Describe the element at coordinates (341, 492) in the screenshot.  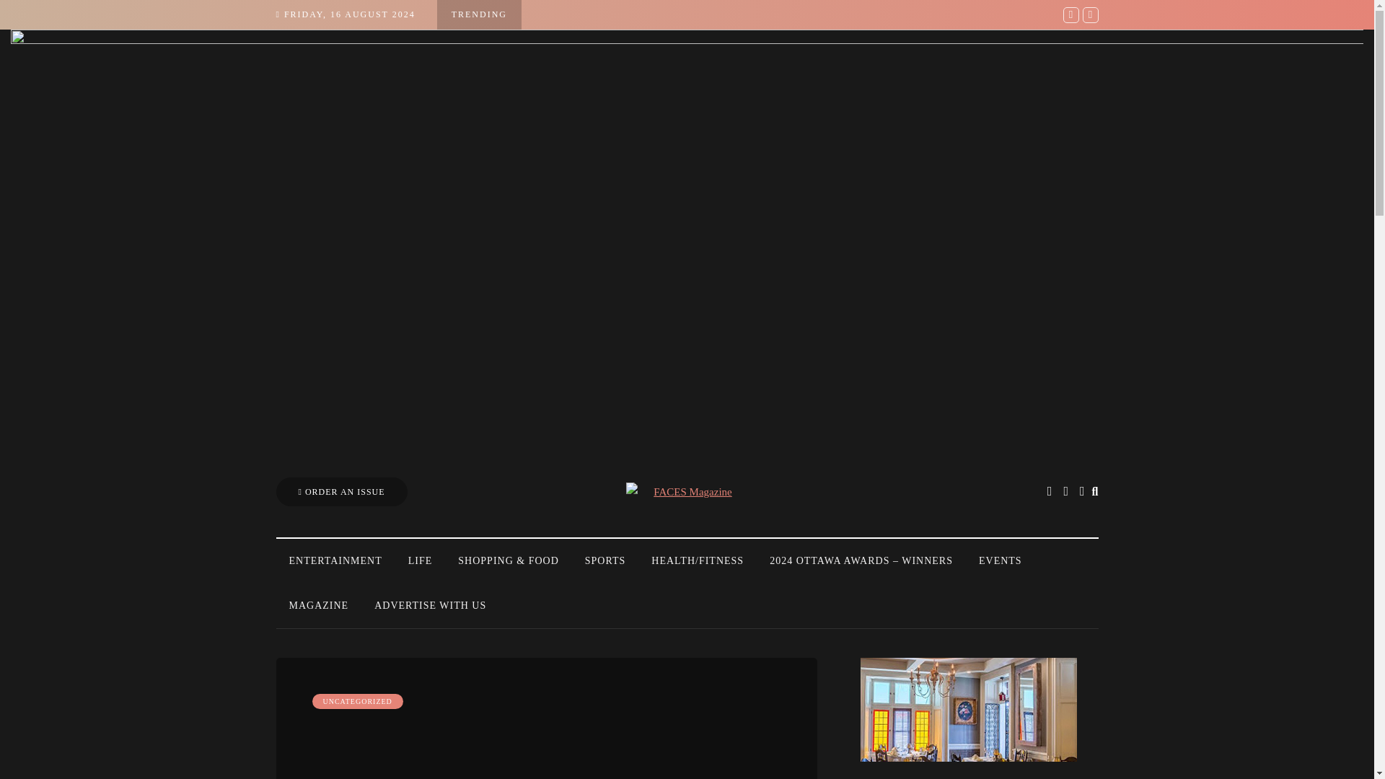
I see `ORDER AN ISSUE` at that location.